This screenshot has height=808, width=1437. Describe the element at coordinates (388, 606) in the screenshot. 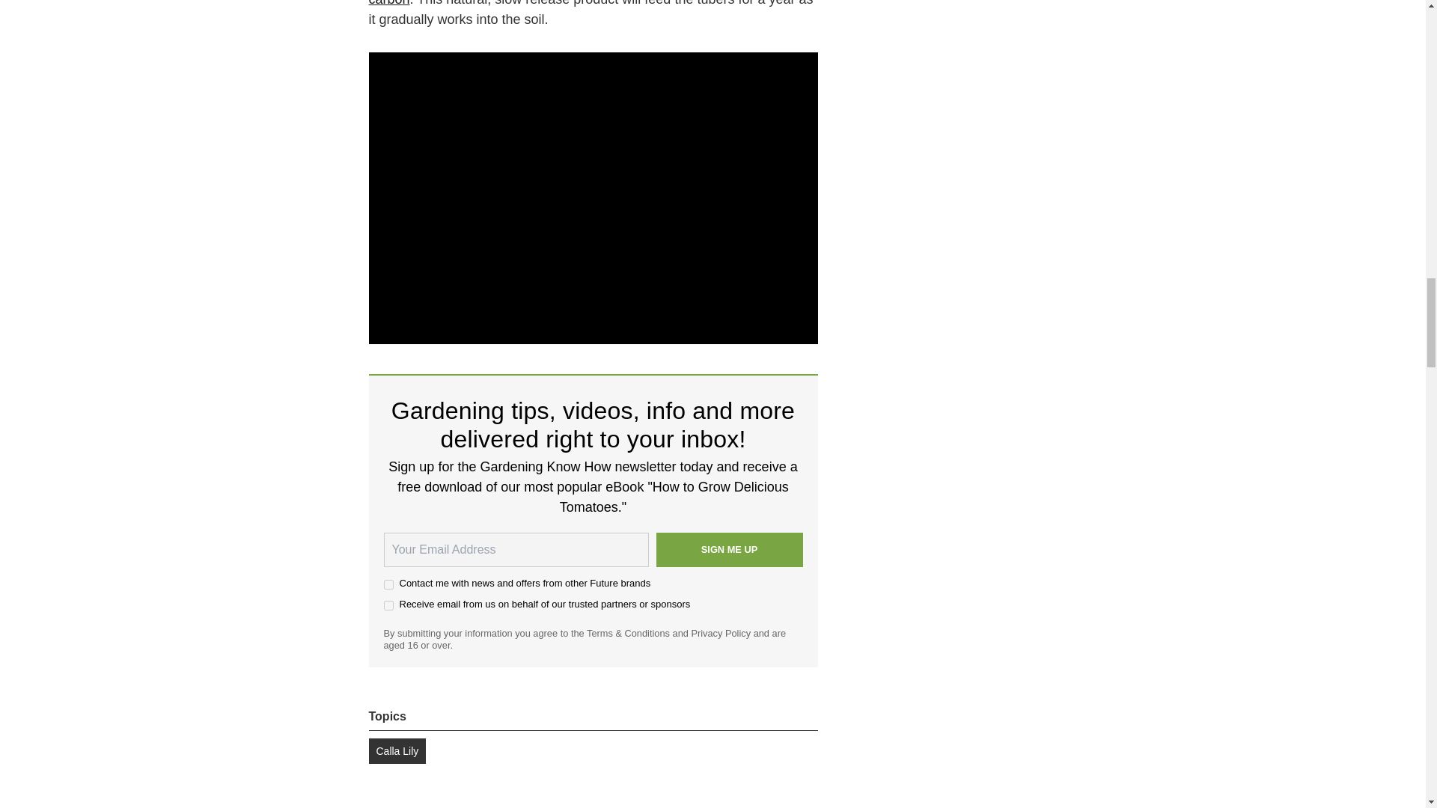

I see `on` at that location.